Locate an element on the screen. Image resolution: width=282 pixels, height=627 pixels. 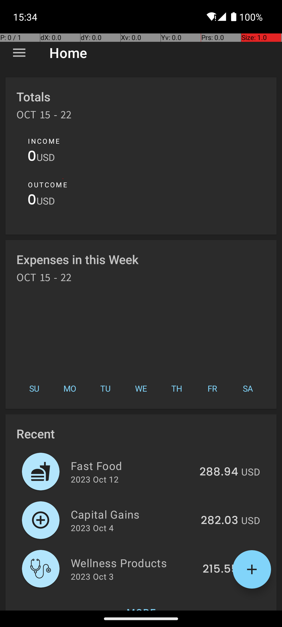
215.55 is located at coordinates (220, 569).